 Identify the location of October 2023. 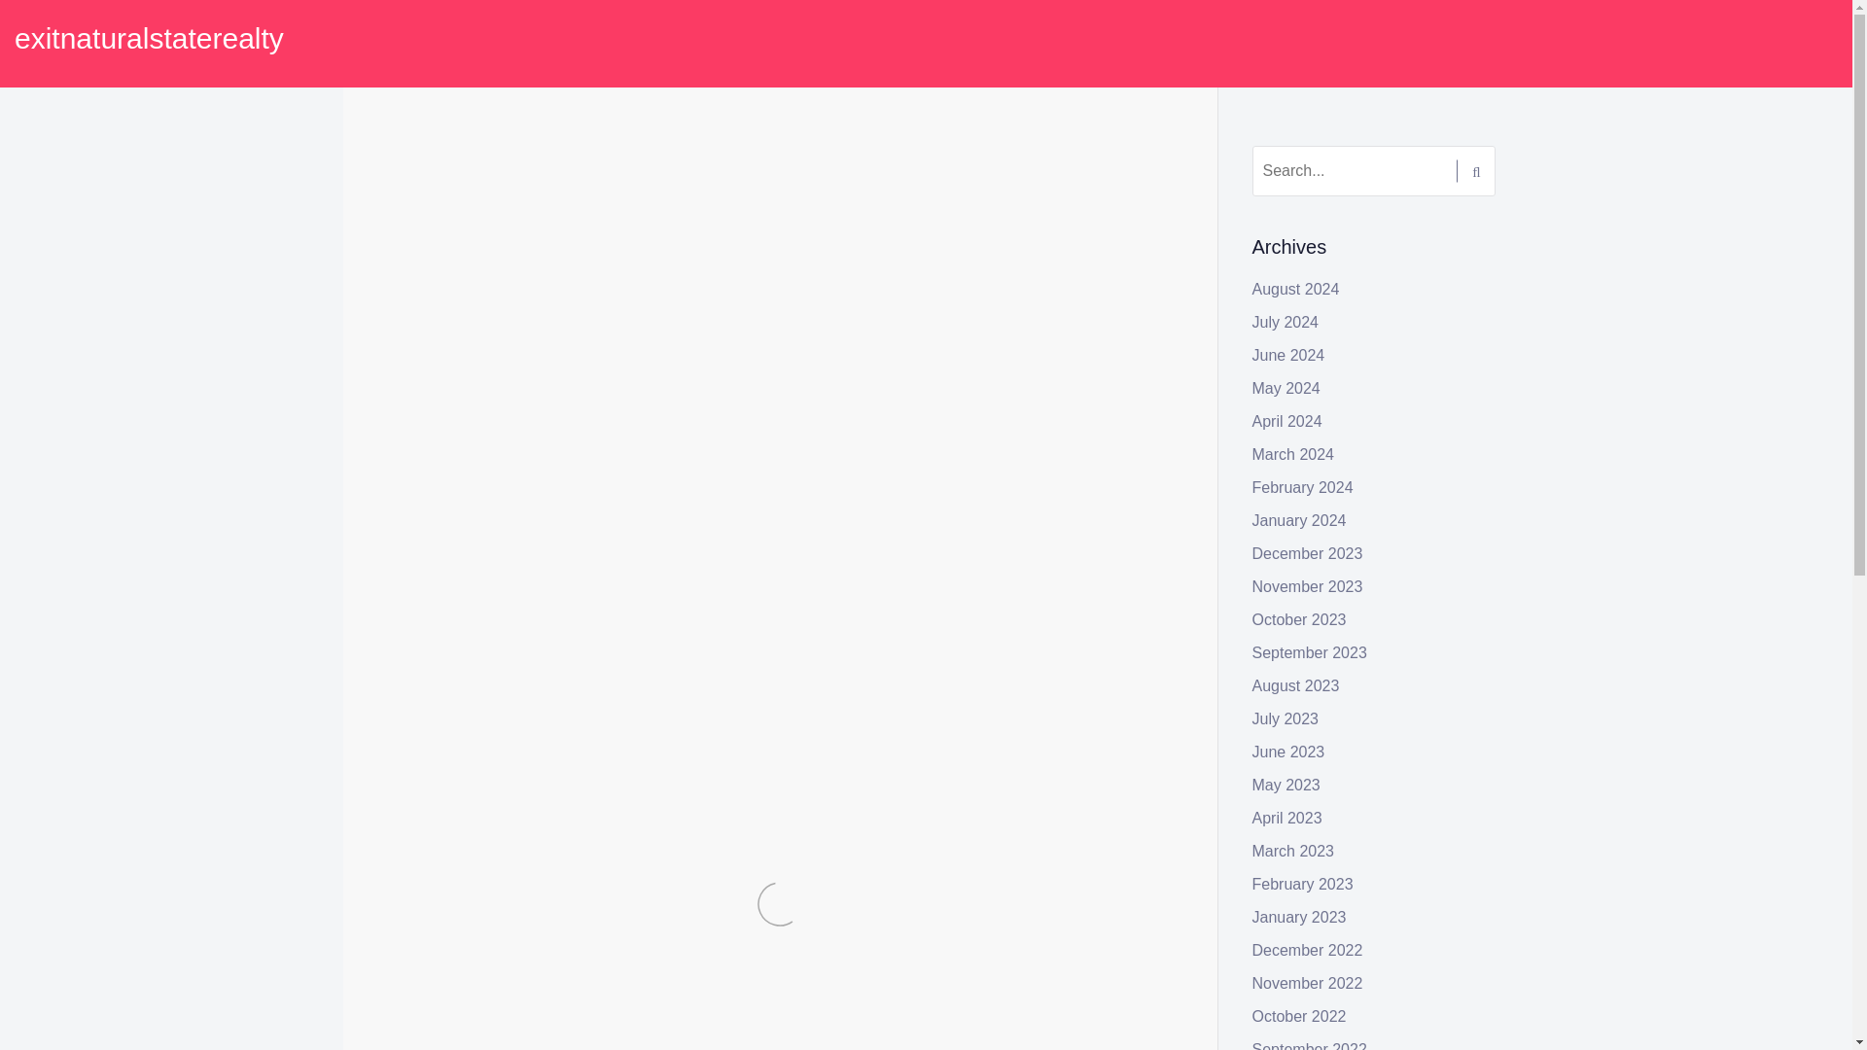
(1299, 618).